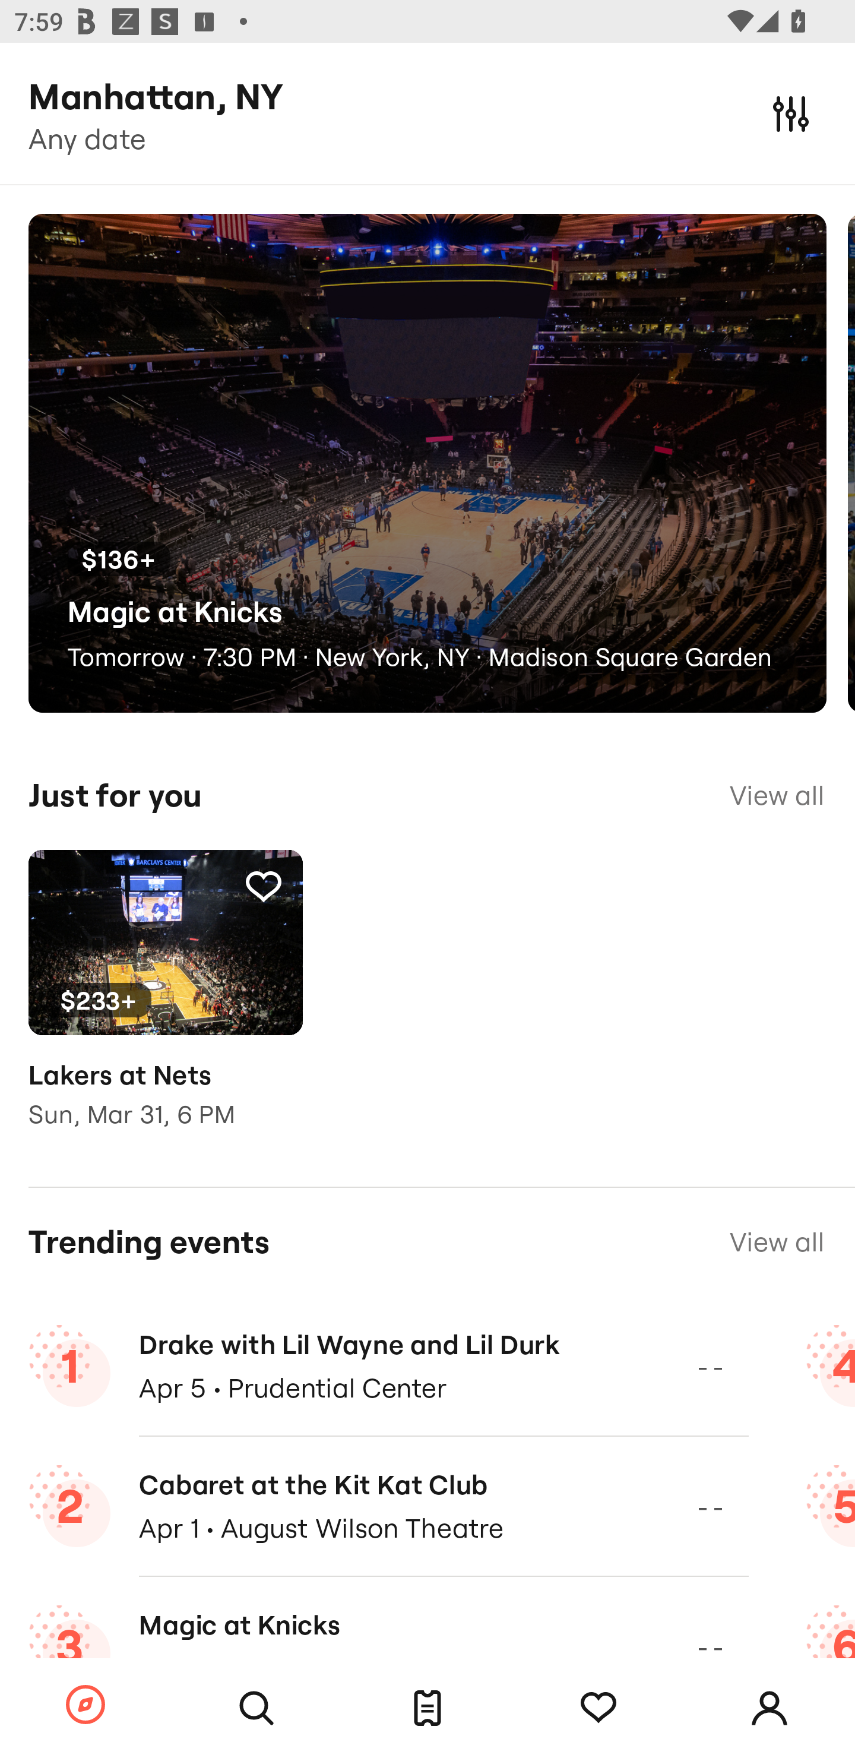  I want to click on Tickets, so click(427, 1708).